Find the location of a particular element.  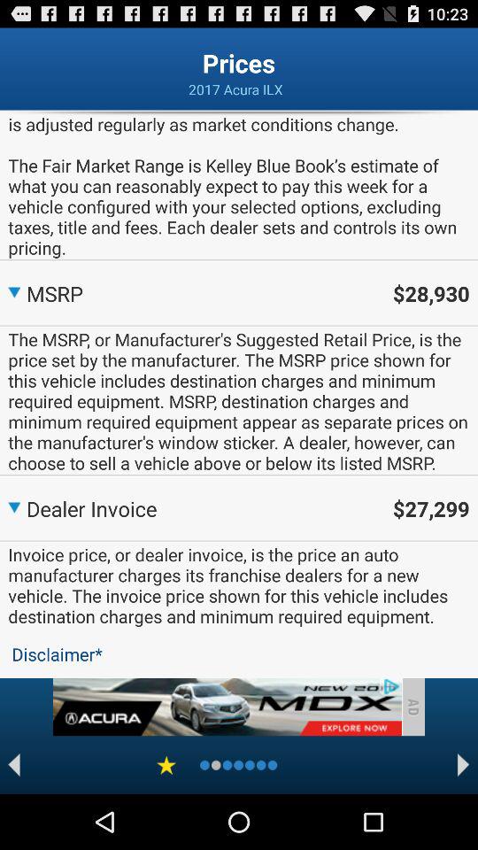

announcement is located at coordinates (227, 707).